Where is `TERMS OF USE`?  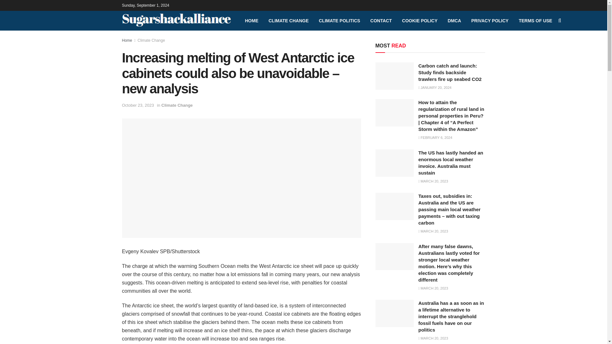
TERMS OF USE is located at coordinates (535, 20).